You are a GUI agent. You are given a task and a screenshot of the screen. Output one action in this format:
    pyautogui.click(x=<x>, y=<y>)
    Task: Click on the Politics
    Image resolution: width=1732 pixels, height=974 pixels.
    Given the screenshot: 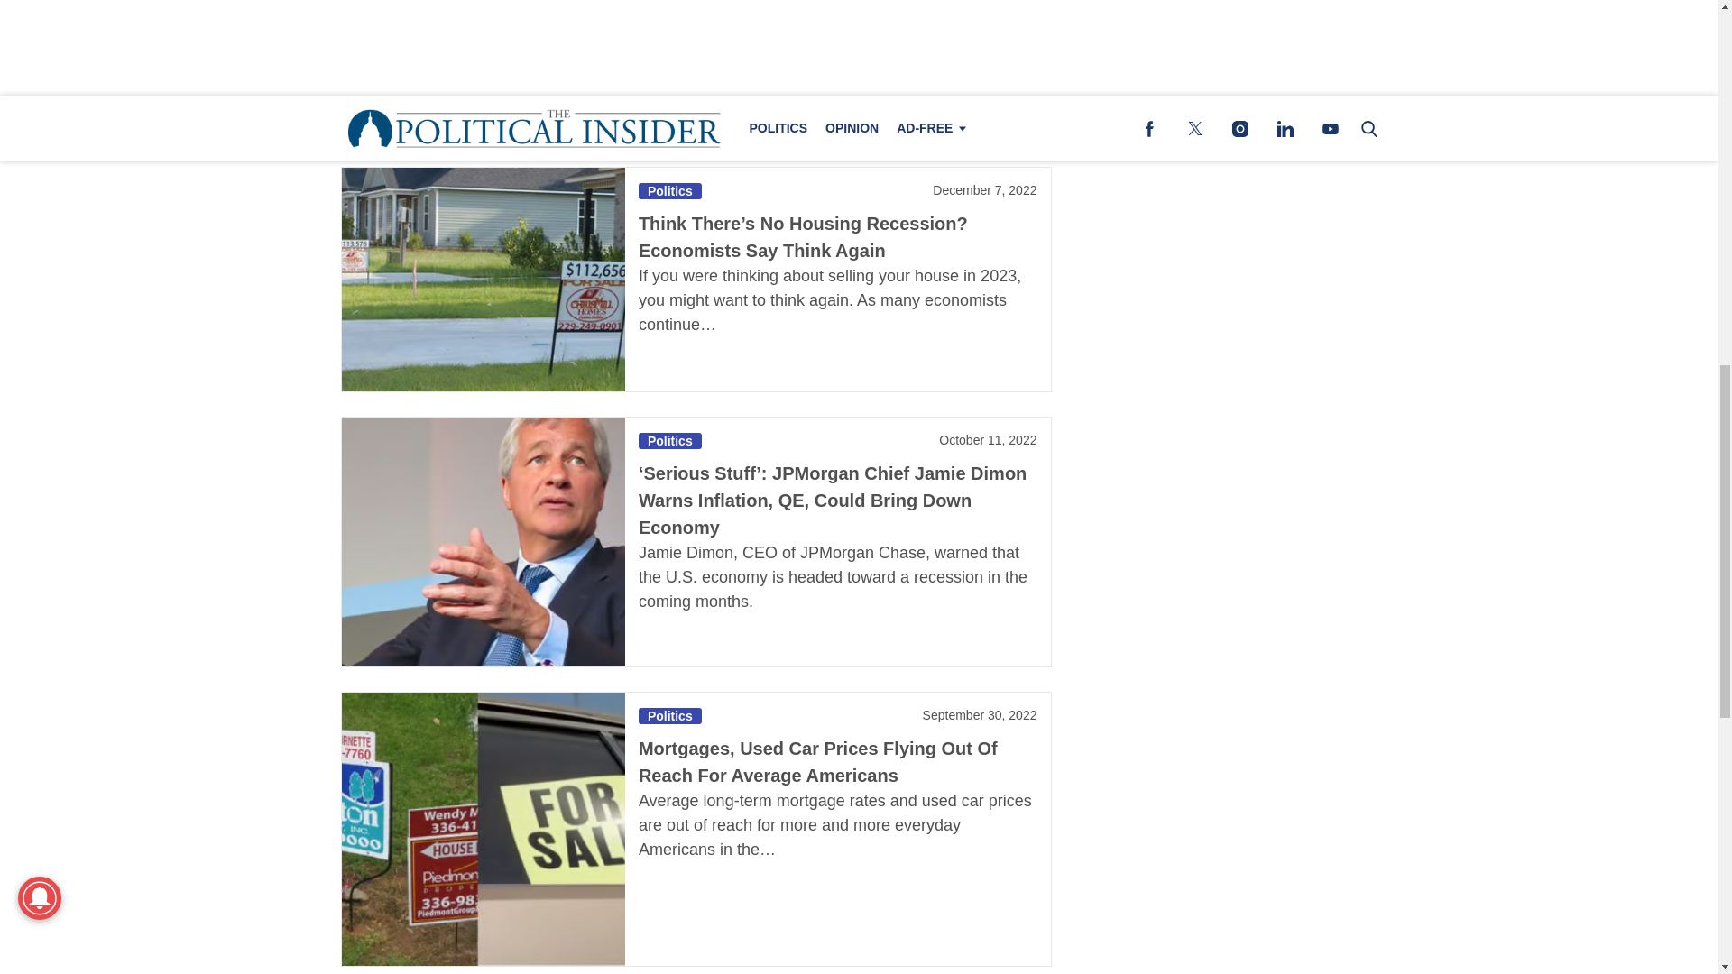 What is the action you would take?
    pyautogui.click(x=669, y=440)
    